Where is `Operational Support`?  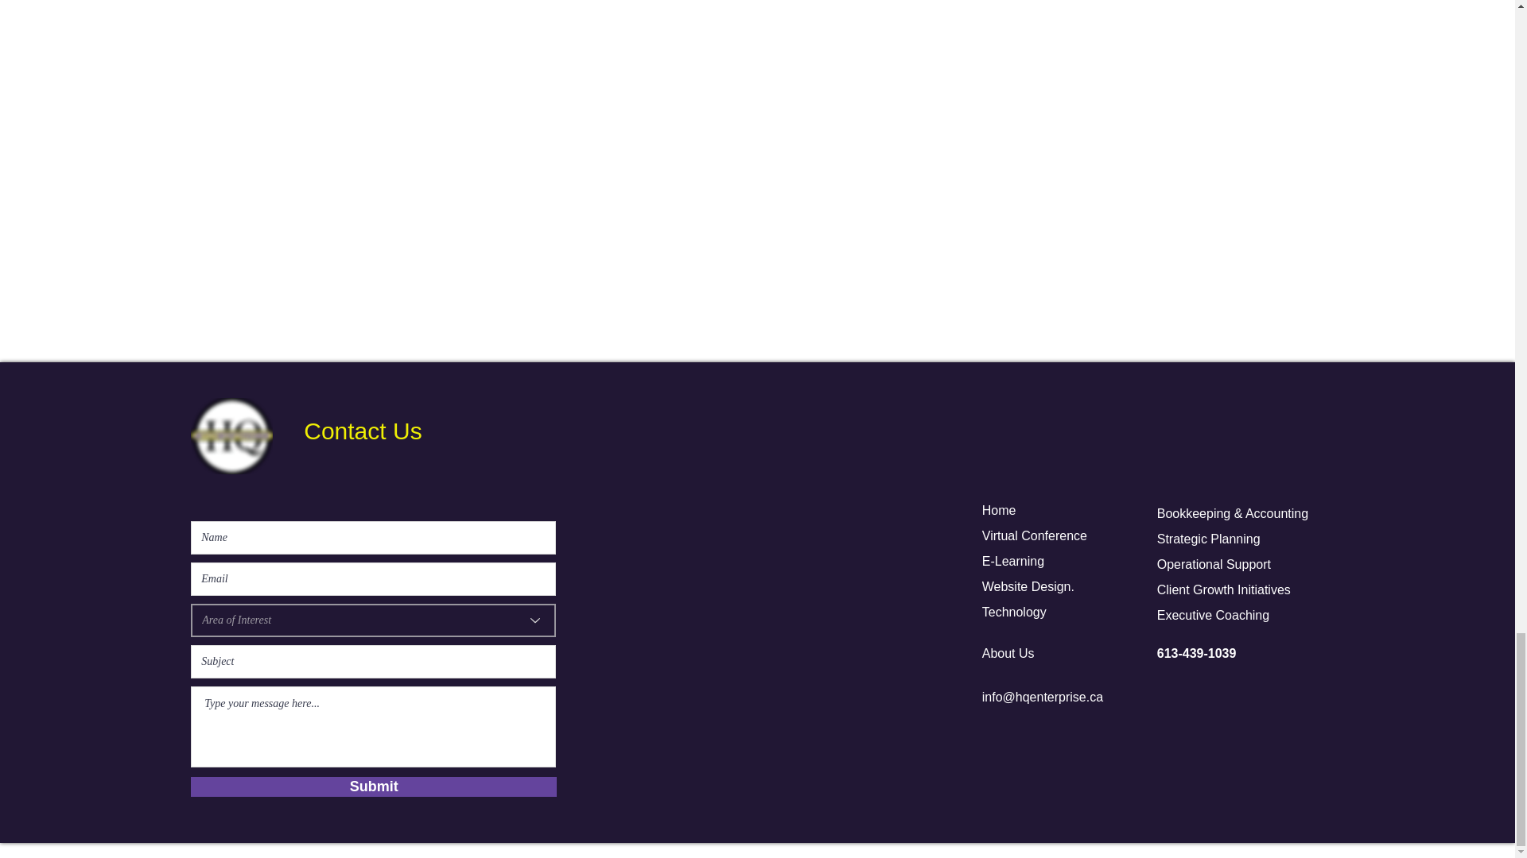 Operational Support is located at coordinates (1214, 564).